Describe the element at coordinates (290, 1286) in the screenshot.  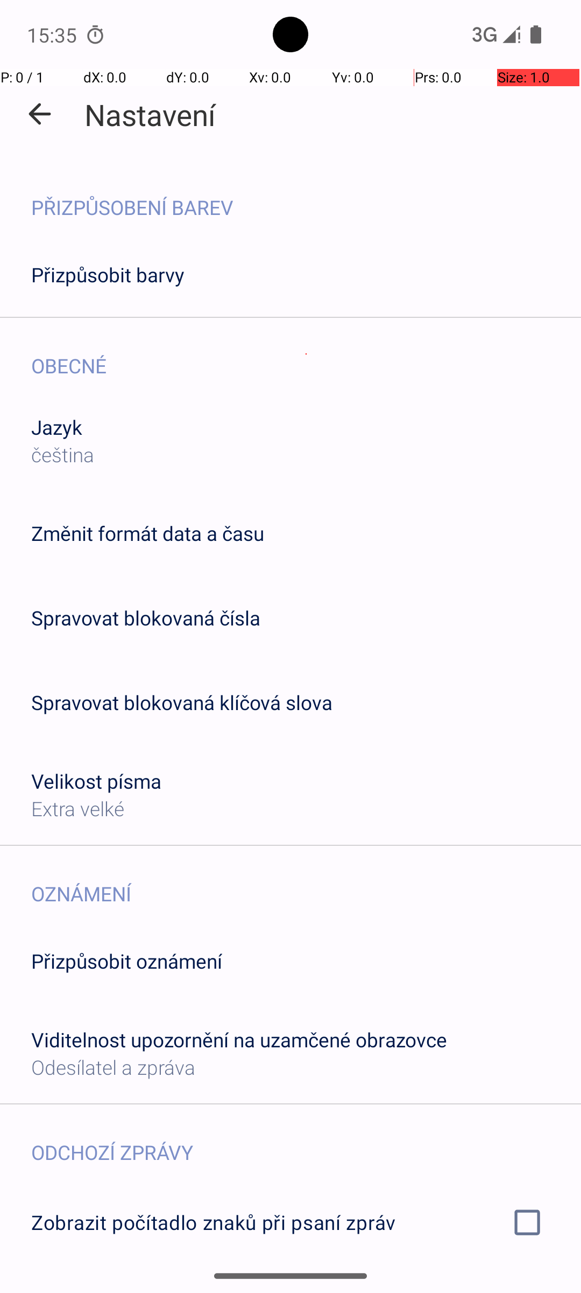
I see `Odstranit diakritiku při odesílání zprávy` at that location.